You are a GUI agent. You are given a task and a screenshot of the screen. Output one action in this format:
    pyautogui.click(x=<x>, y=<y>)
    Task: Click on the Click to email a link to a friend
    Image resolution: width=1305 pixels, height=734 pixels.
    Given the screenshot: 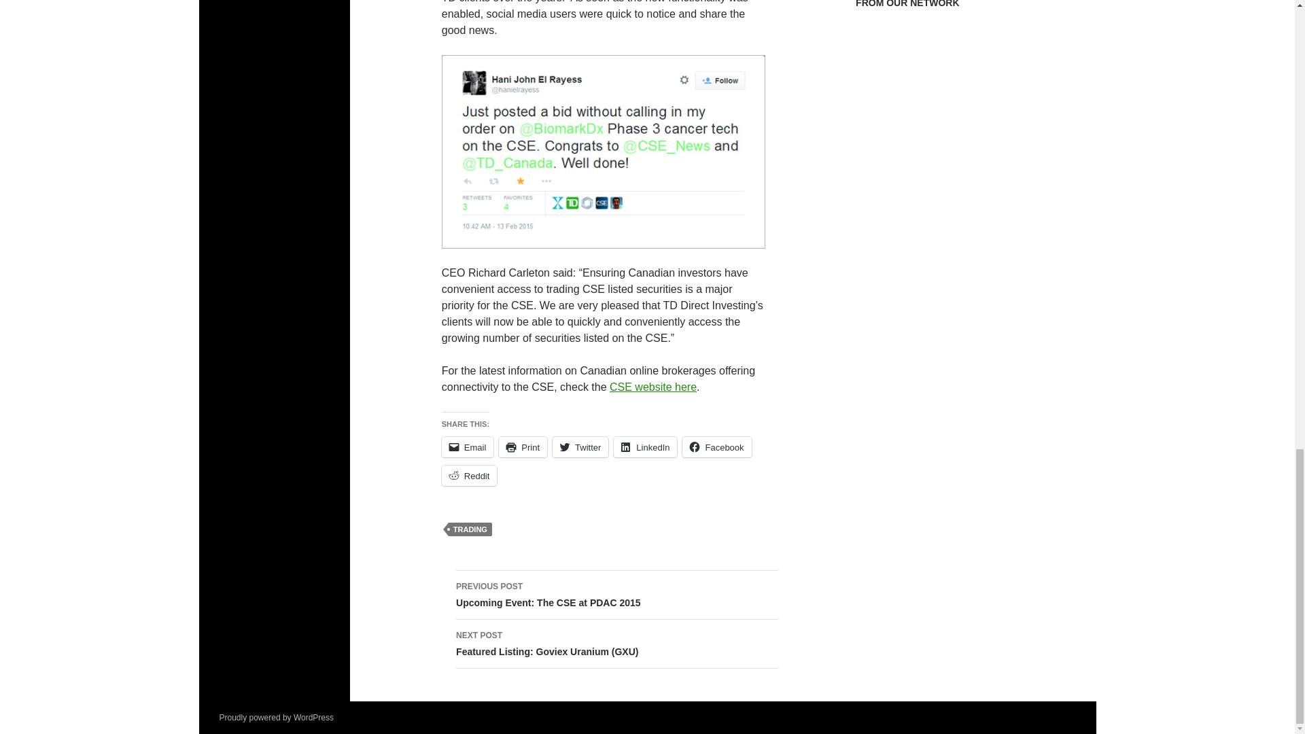 What is the action you would take?
    pyautogui.click(x=652, y=386)
    